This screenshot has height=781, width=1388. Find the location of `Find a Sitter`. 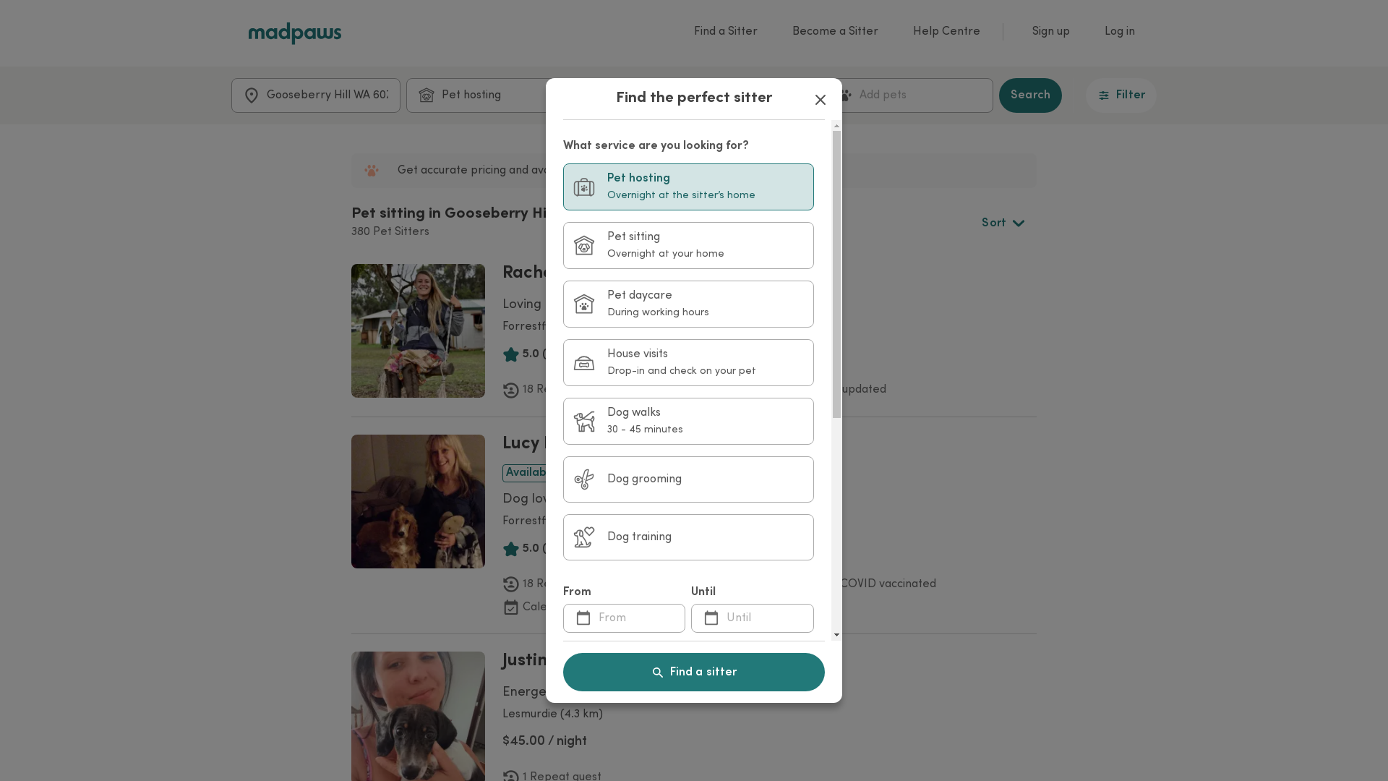

Find a Sitter is located at coordinates (726, 32).